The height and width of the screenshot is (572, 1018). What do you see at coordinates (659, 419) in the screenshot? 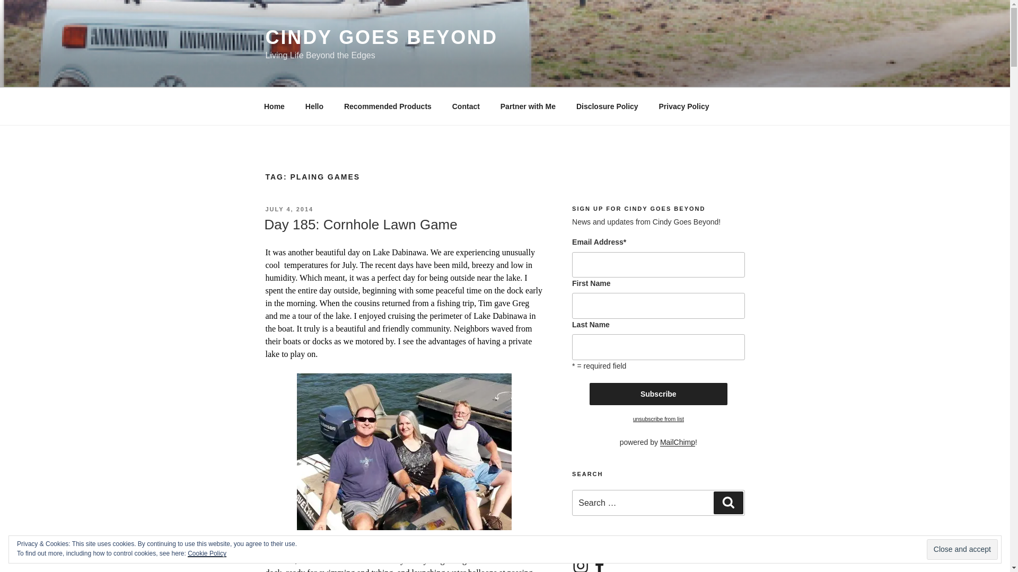
I see `unsubscribe from list` at bounding box center [659, 419].